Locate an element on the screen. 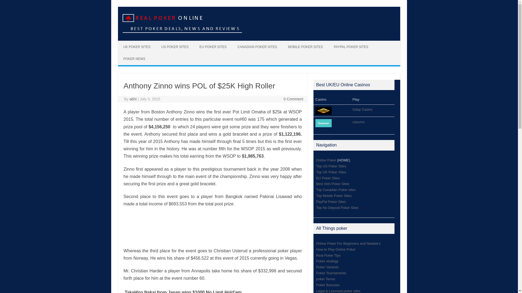 Image resolution: width=522 pixels, height=293 pixels. Best Irish Poker Sites is located at coordinates (333, 183).